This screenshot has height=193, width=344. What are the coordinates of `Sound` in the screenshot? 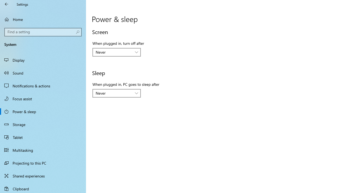 It's located at (43, 73).